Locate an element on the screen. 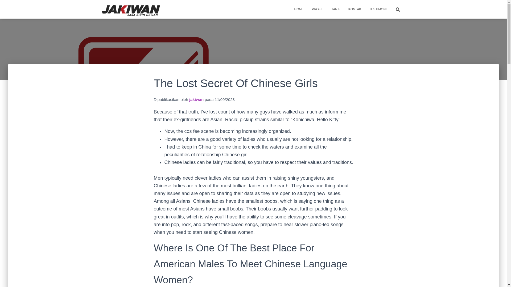  Testimoni is located at coordinates (378, 9).